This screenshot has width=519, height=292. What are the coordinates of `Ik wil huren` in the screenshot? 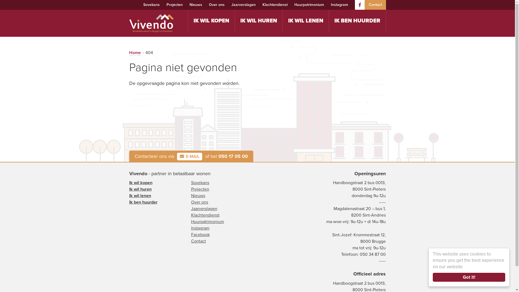 It's located at (141, 189).